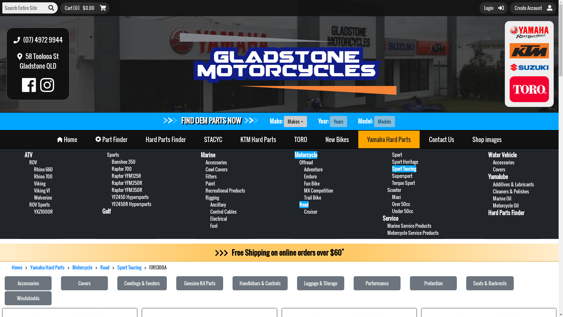  Describe the element at coordinates (404, 169) in the screenshot. I see `Sport Touring` at that location.